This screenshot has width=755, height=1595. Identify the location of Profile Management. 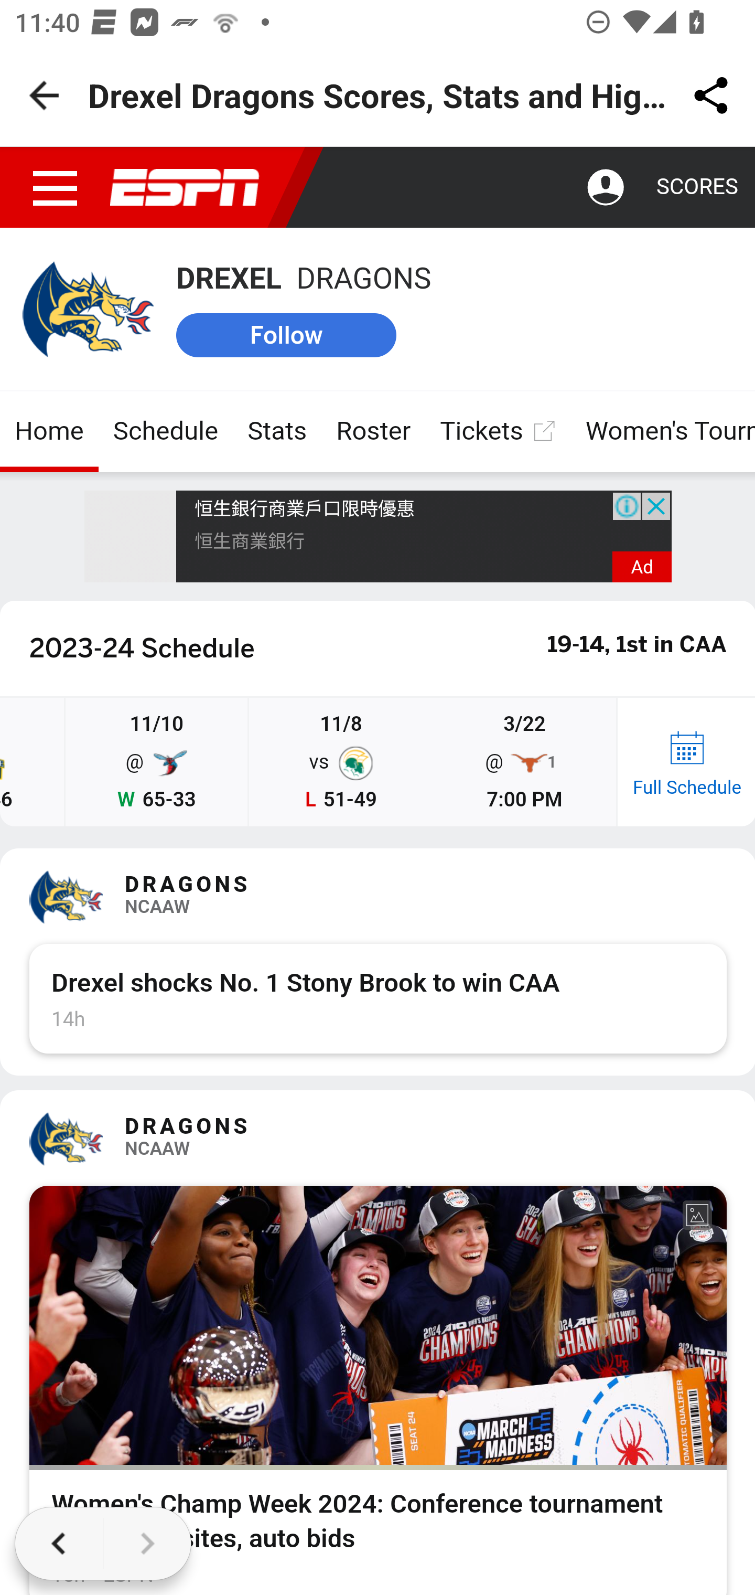
(606, 188).